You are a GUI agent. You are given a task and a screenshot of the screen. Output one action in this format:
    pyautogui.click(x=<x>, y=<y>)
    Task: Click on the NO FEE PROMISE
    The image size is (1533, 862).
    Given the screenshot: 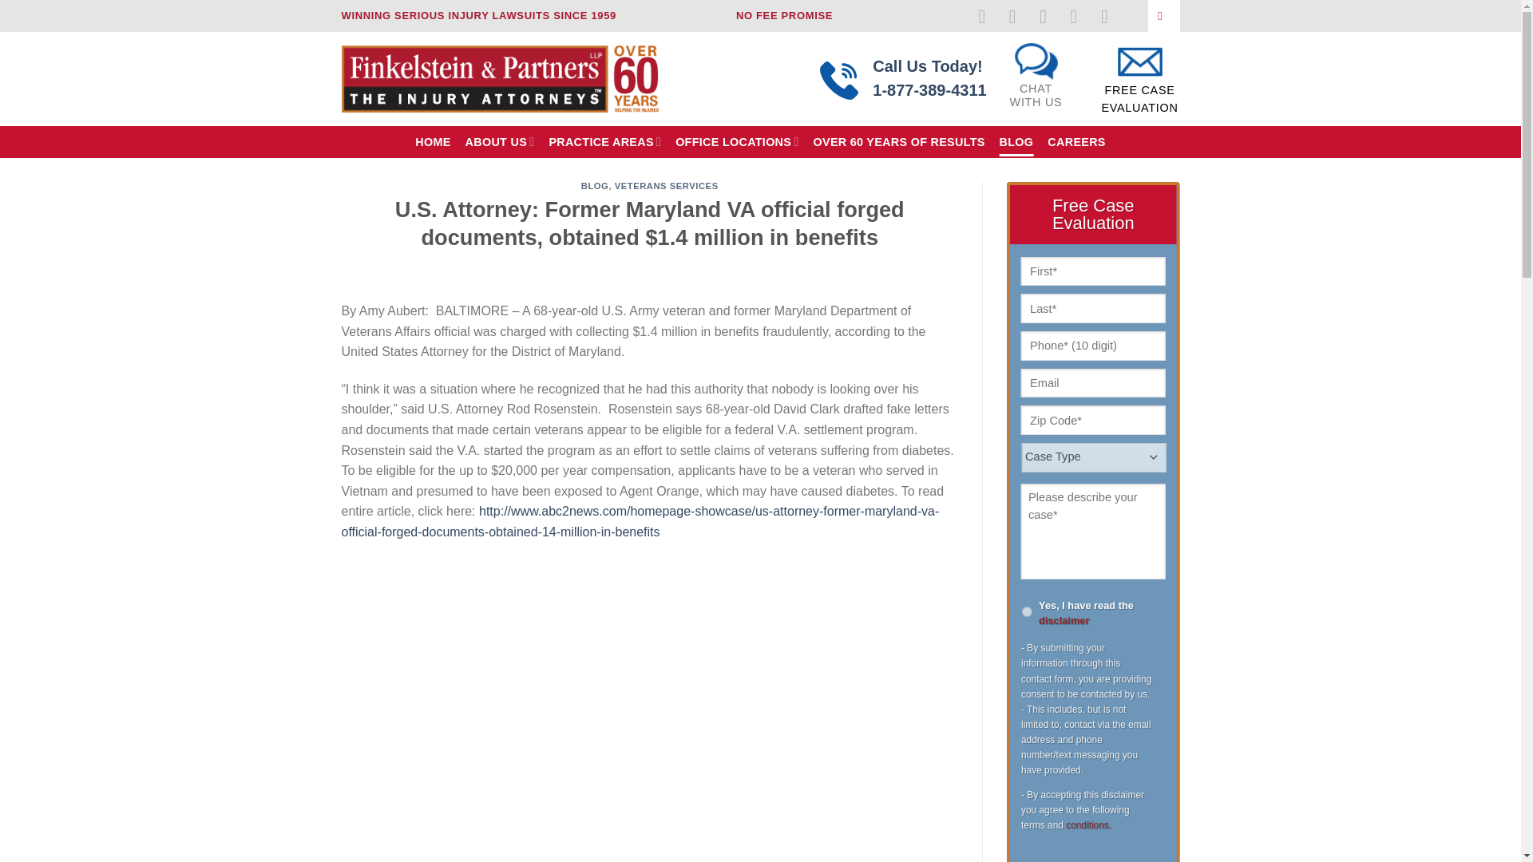 What is the action you would take?
    pyautogui.click(x=1019, y=16)
    